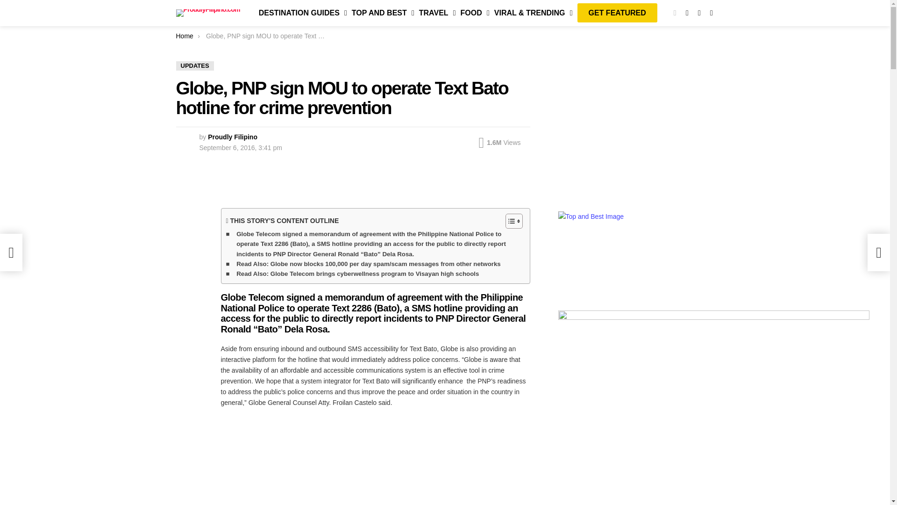 The height and width of the screenshot is (505, 897). What do you see at coordinates (473, 13) in the screenshot?
I see `FOOD` at bounding box center [473, 13].